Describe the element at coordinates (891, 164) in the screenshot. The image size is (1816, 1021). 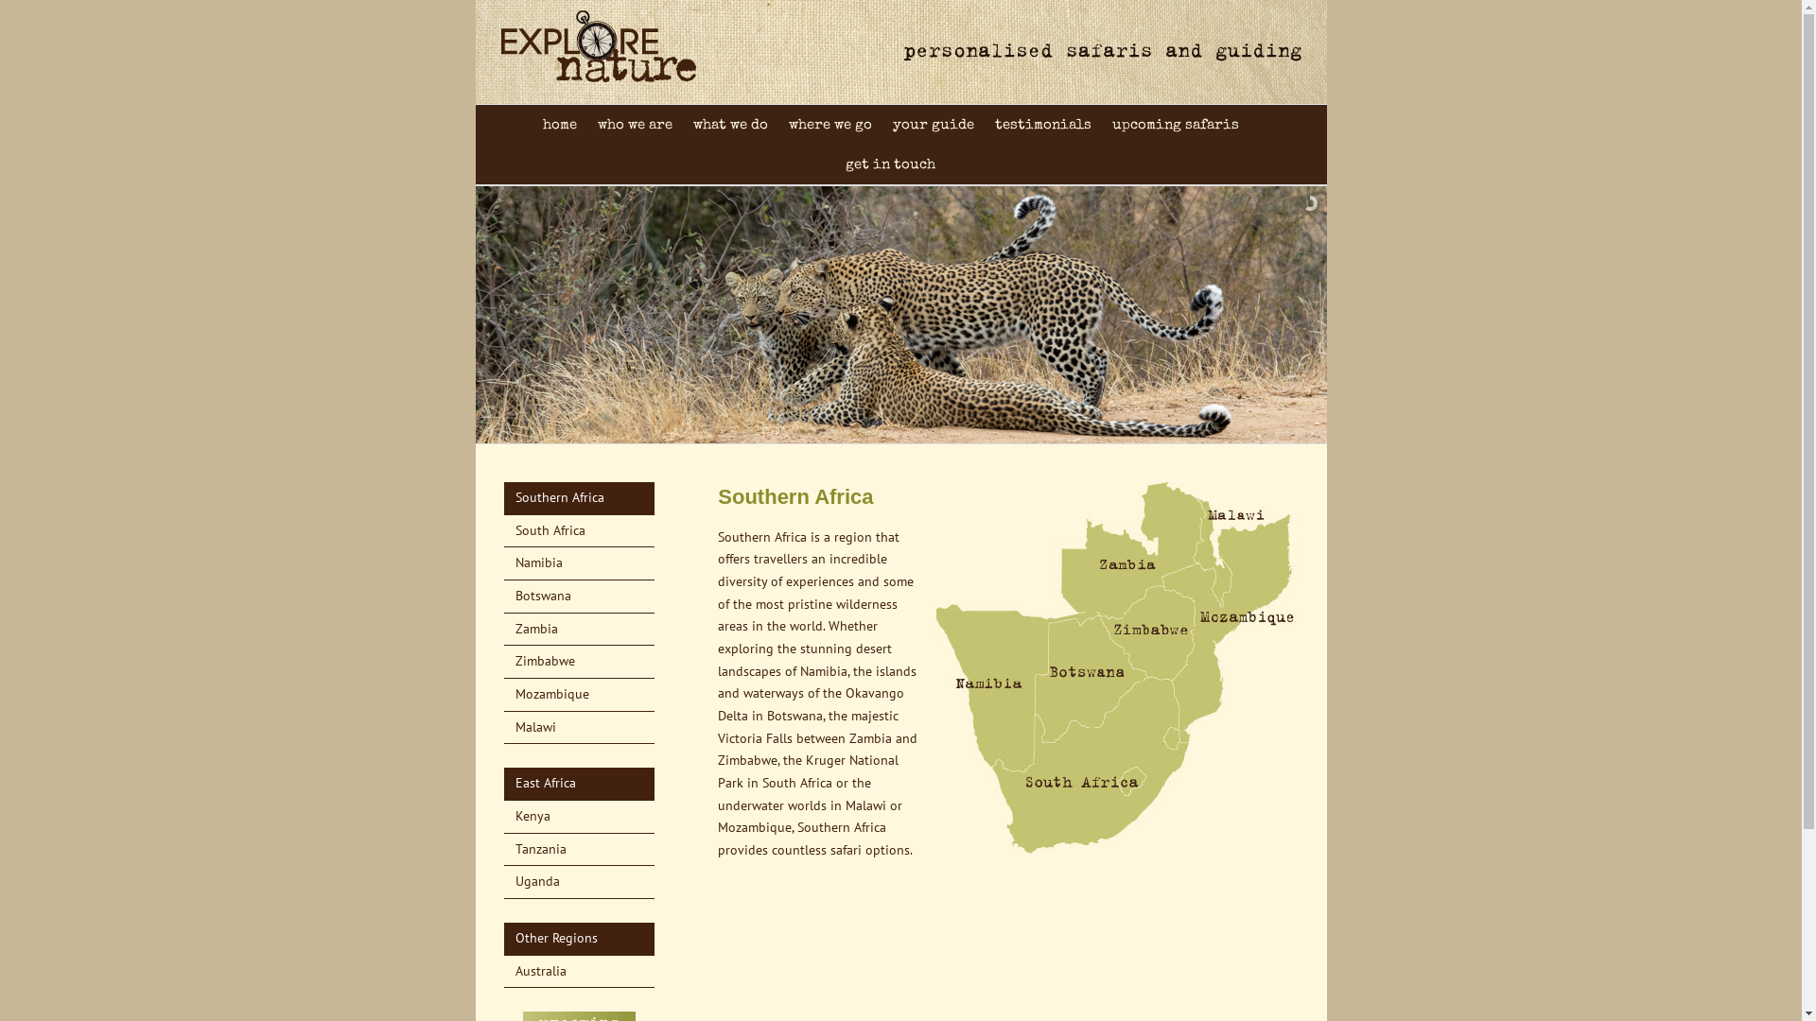
I see `get in touch` at that location.